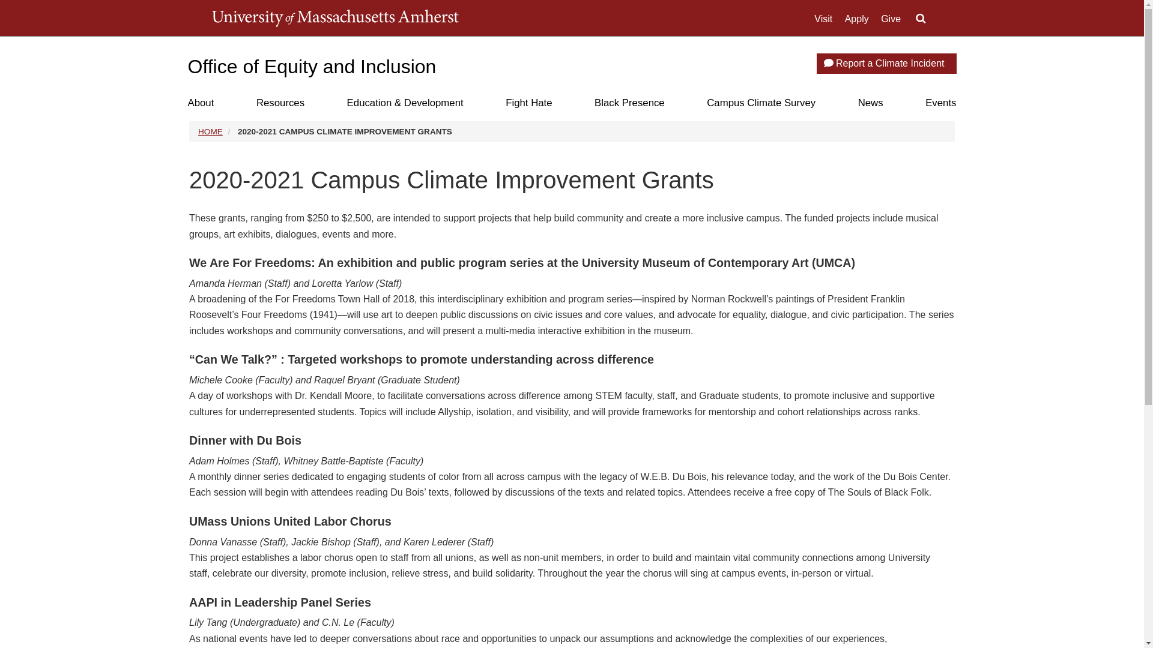  I want to click on Give, so click(890, 19).